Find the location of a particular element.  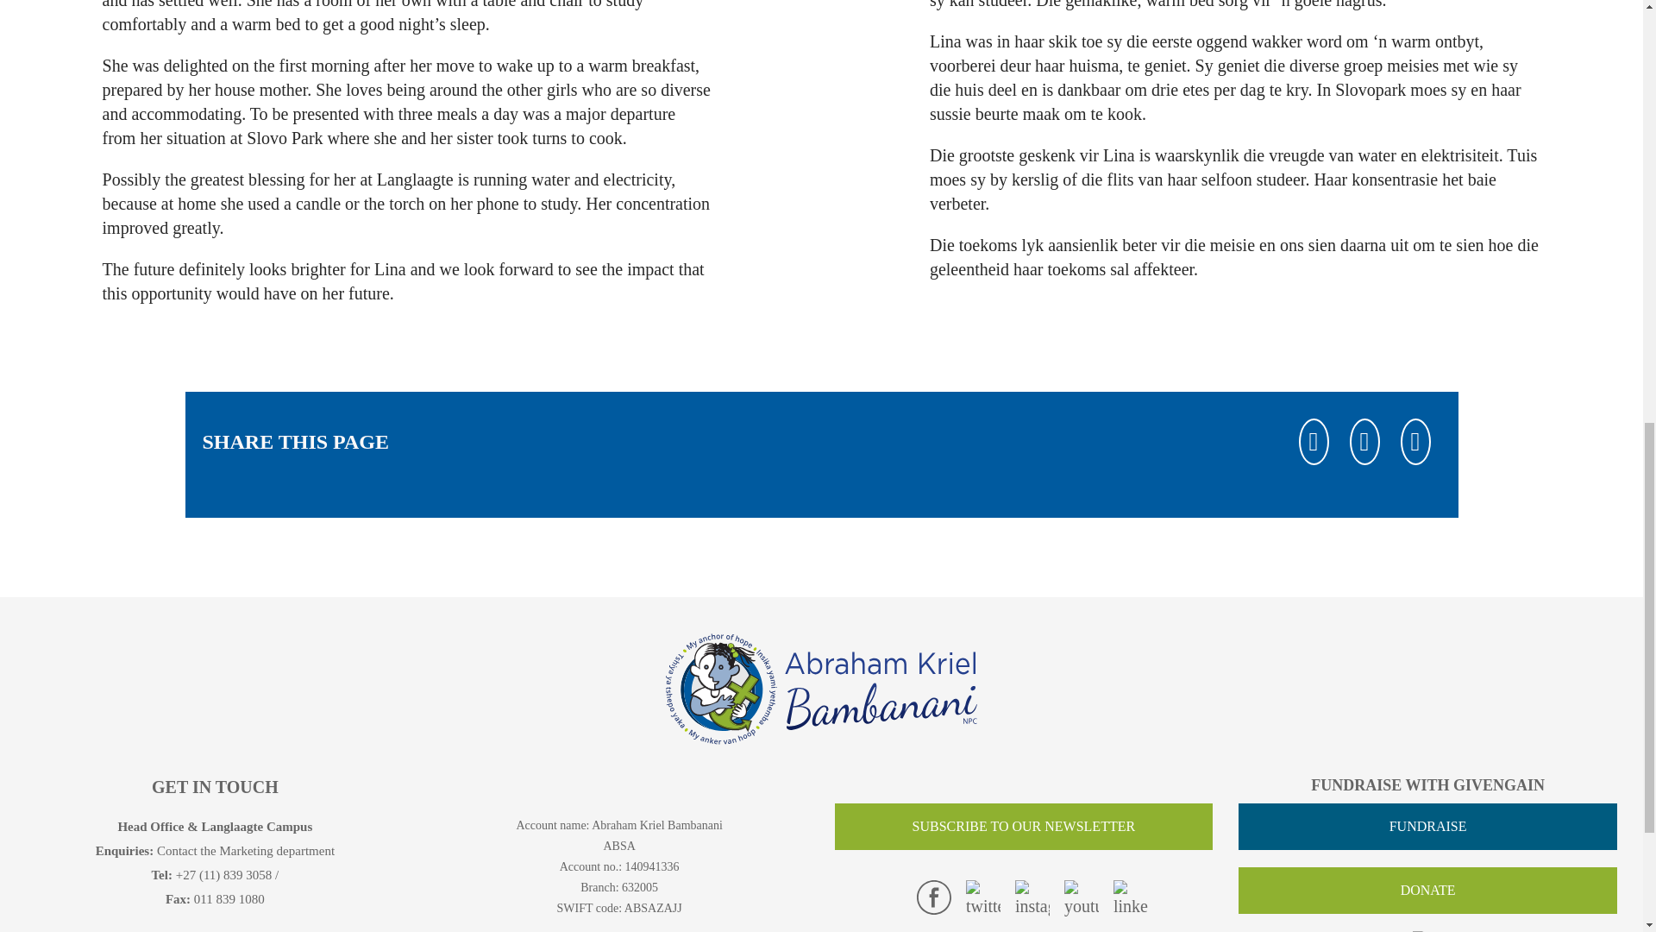

LinkedIn is located at coordinates (1415, 442).